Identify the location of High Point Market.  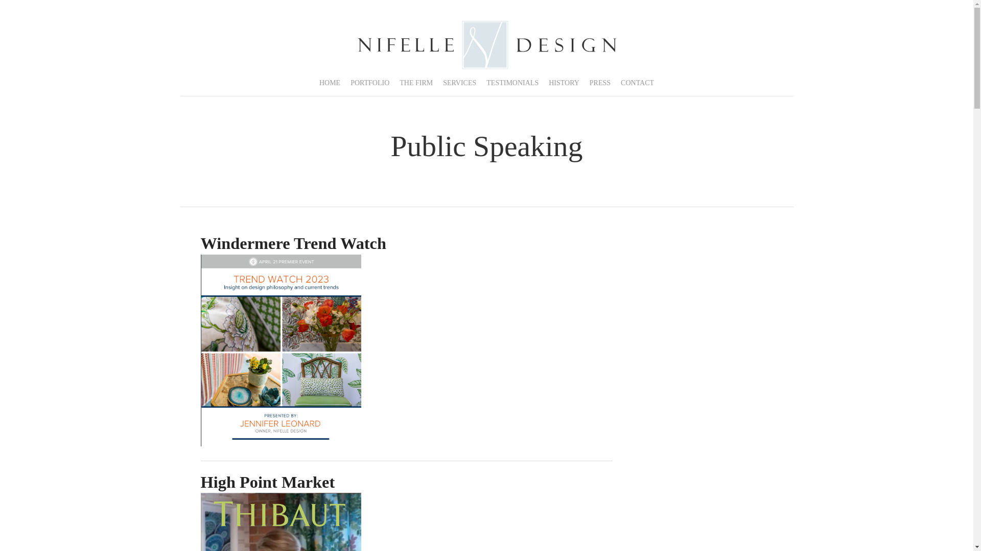
(267, 482).